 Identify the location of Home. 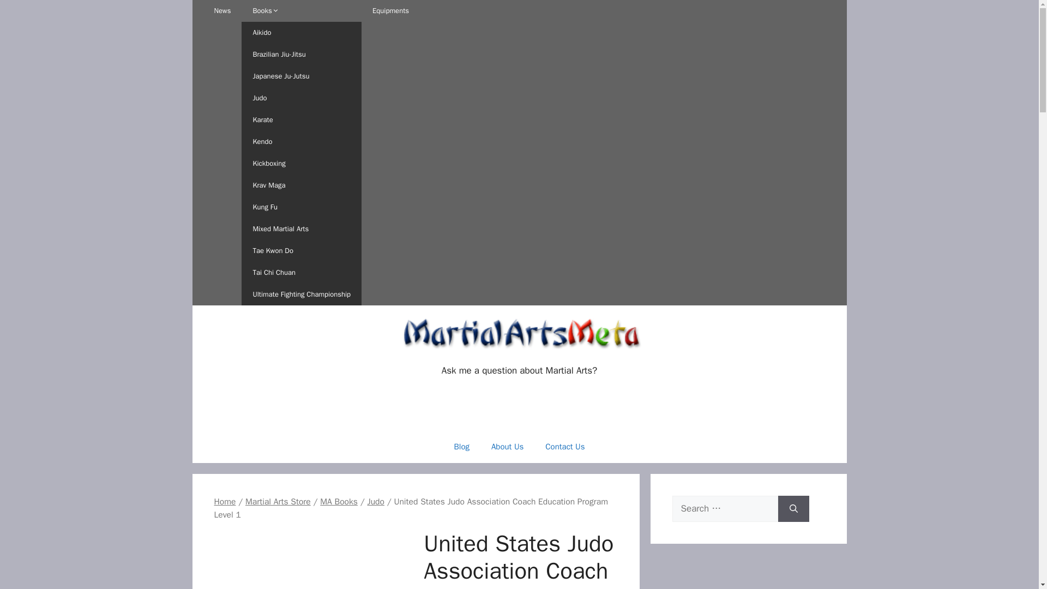
(225, 502).